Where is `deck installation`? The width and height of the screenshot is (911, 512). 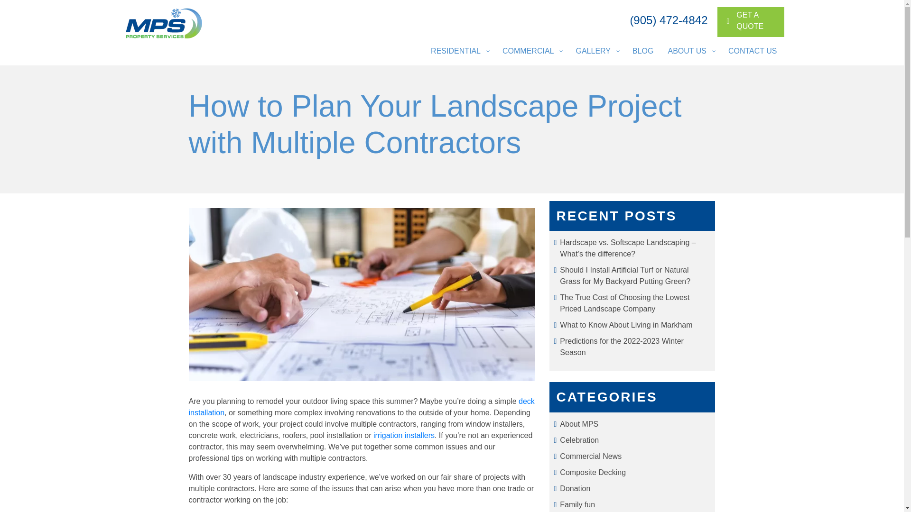
deck installation is located at coordinates (753, 51).